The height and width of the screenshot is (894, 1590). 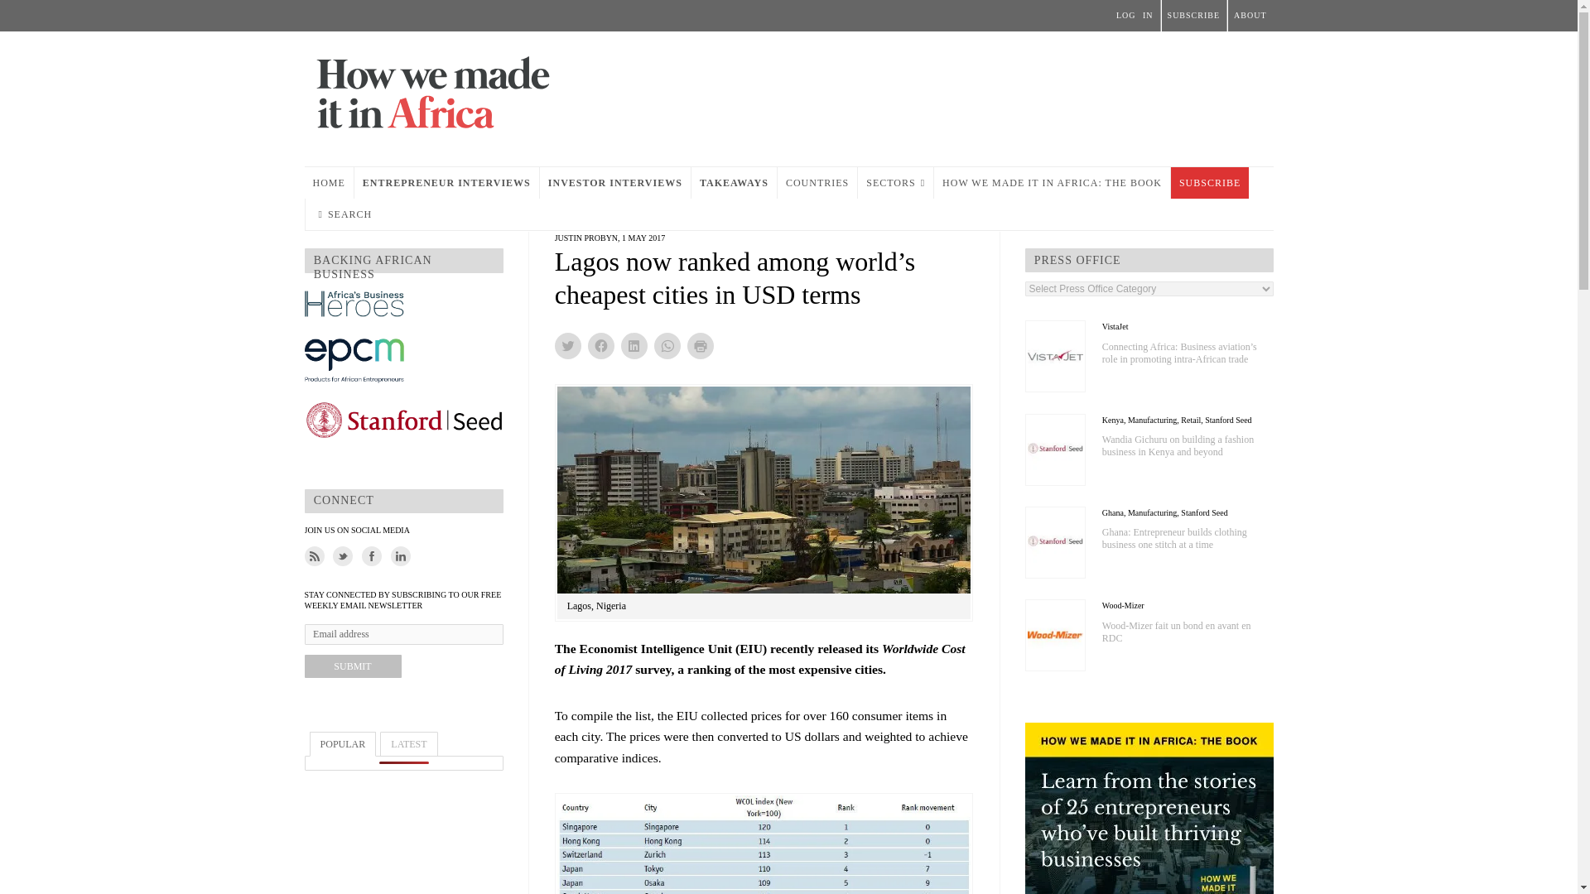 What do you see at coordinates (1052, 182) in the screenshot?
I see `HOW WE MADE IT IN AFRICA: THE BOOK` at bounding box center [1052, 182].